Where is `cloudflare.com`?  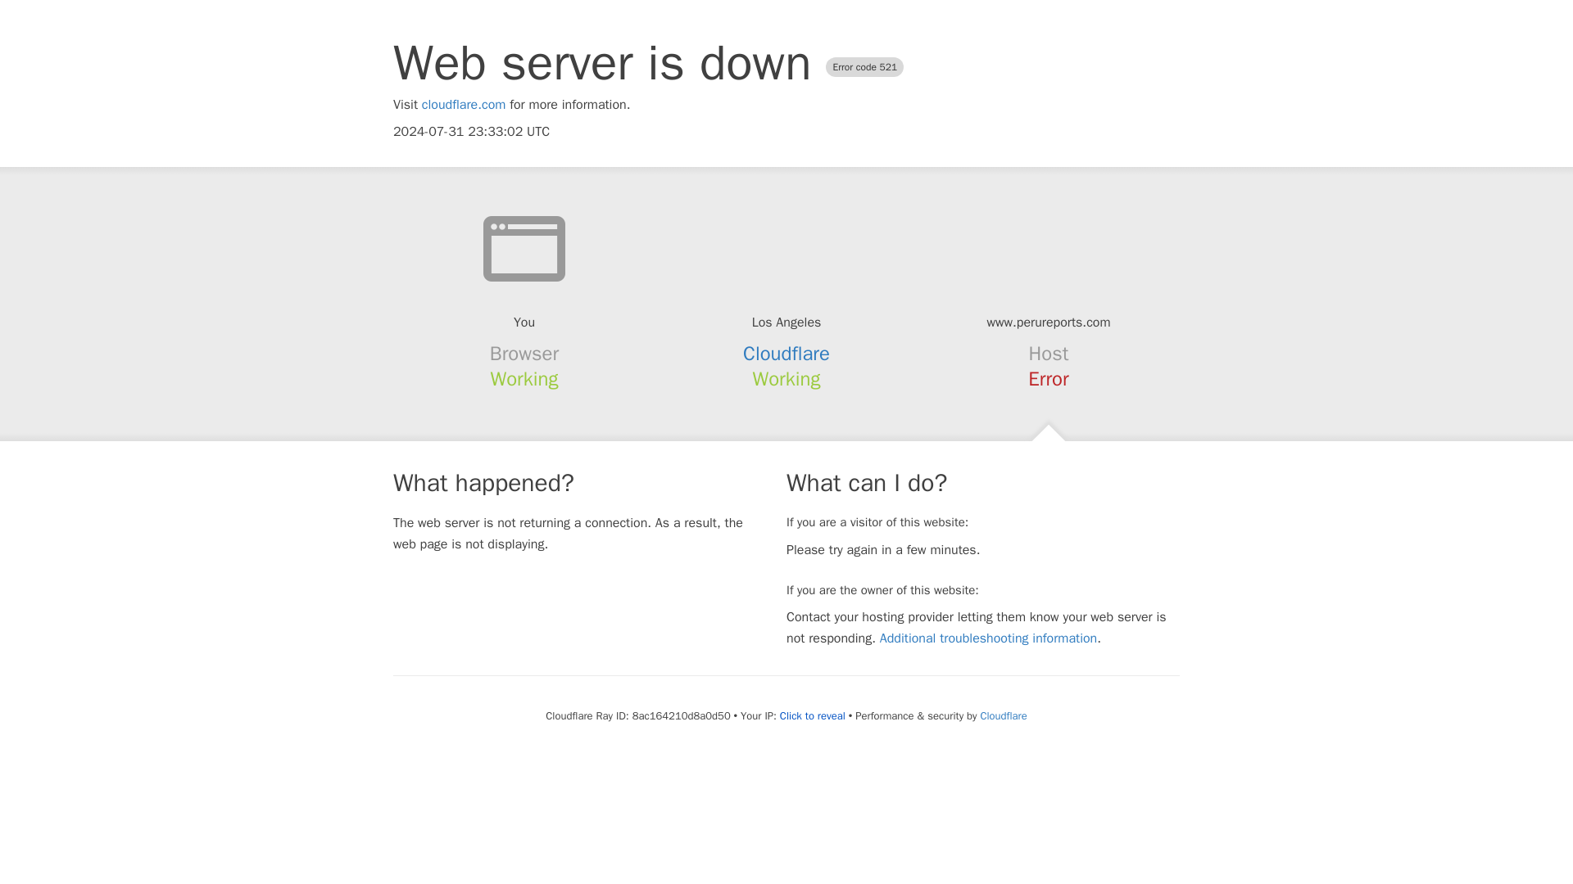 cloudflare.com is located at coordinates (464, 105).